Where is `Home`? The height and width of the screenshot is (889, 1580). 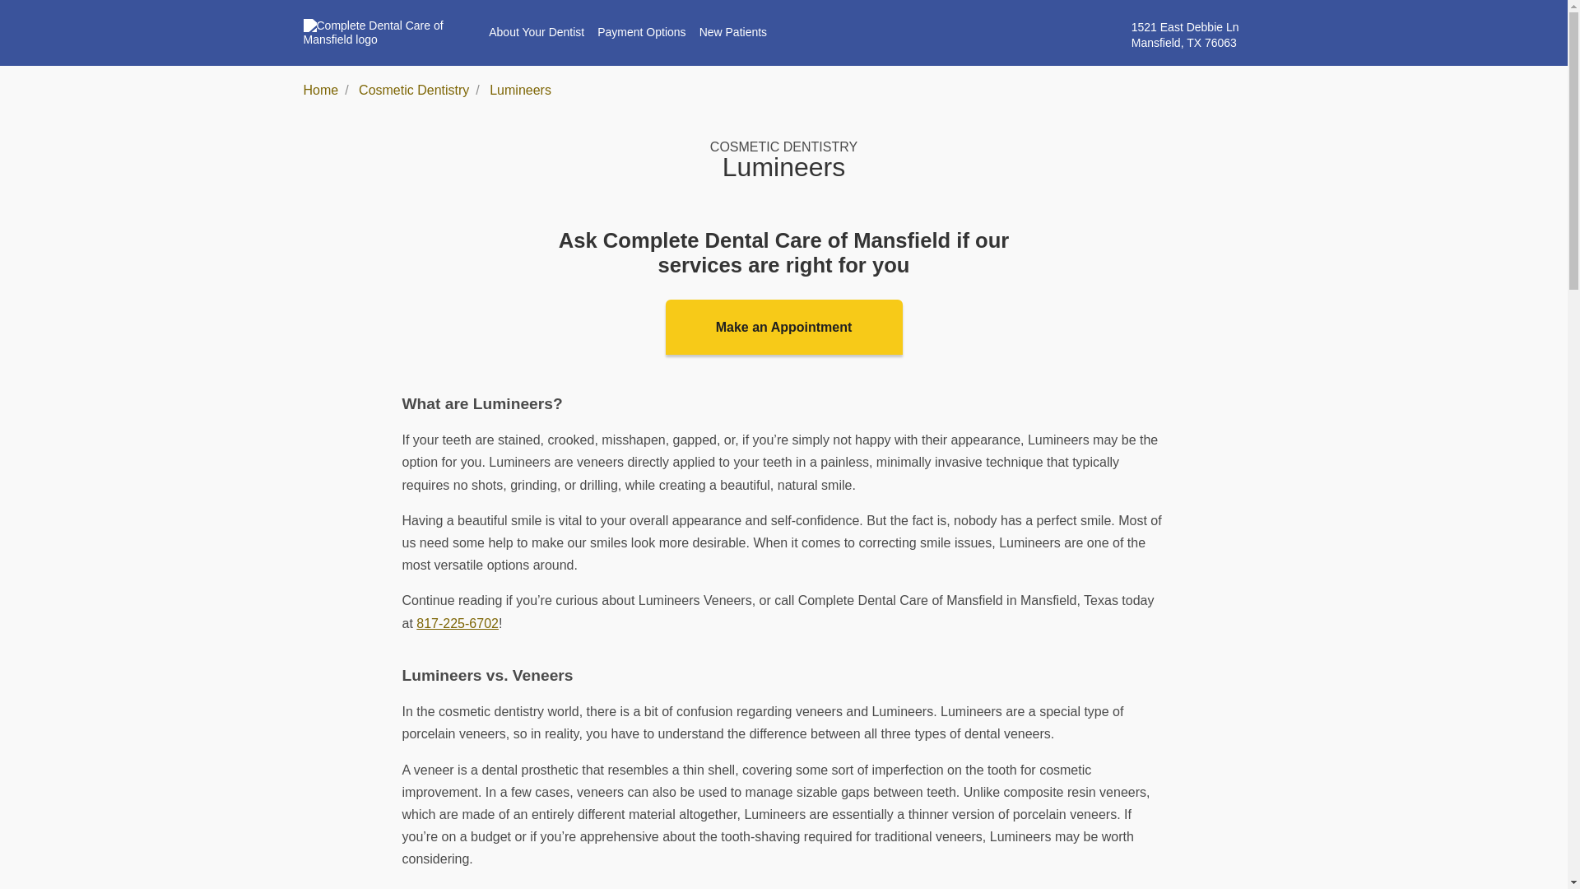 Home is located at coordinates (320, 91).